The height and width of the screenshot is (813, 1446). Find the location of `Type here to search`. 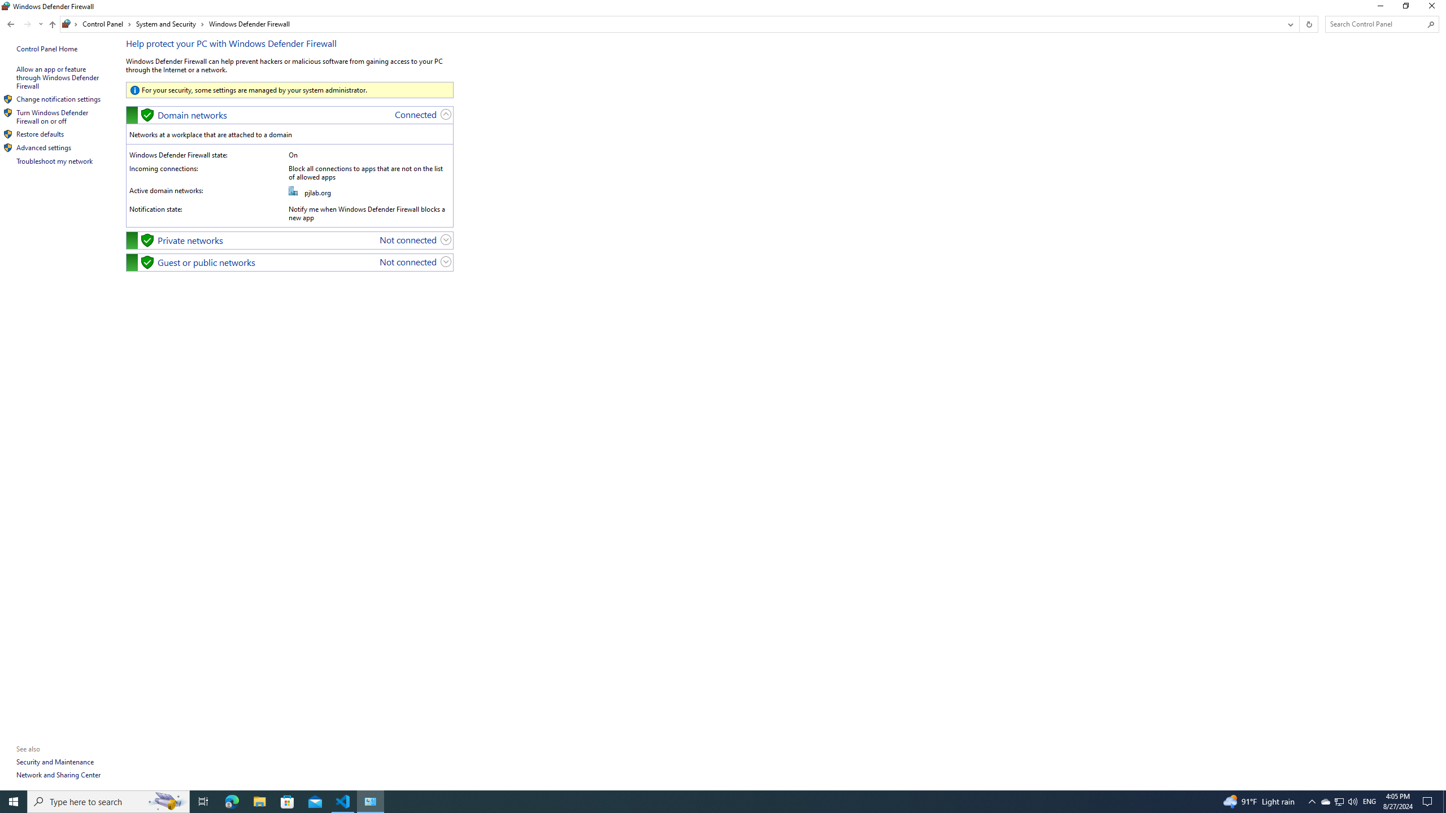

Type here to search is located at coordinates (1339, 802).